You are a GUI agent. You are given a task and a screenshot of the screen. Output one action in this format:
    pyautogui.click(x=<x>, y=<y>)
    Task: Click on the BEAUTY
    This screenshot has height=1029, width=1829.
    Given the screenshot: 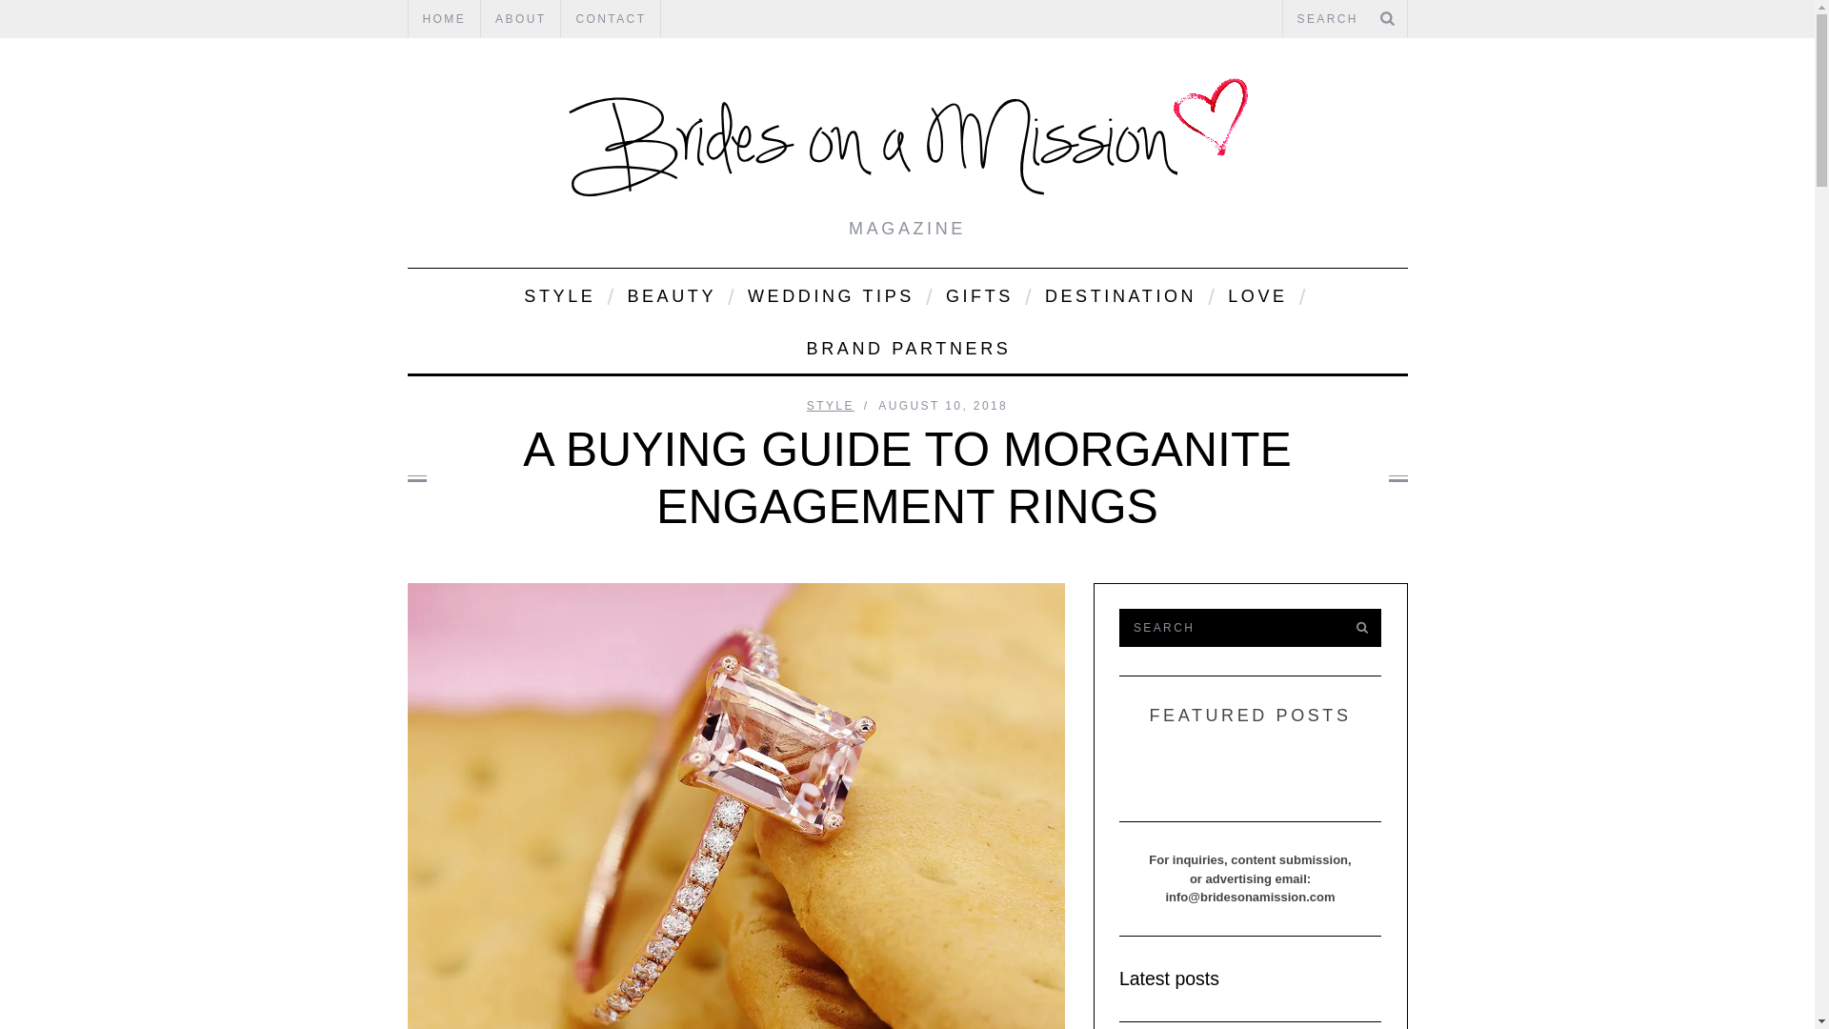 What is the action you would take?
    pyautogui.click(x=671, y=293)
    